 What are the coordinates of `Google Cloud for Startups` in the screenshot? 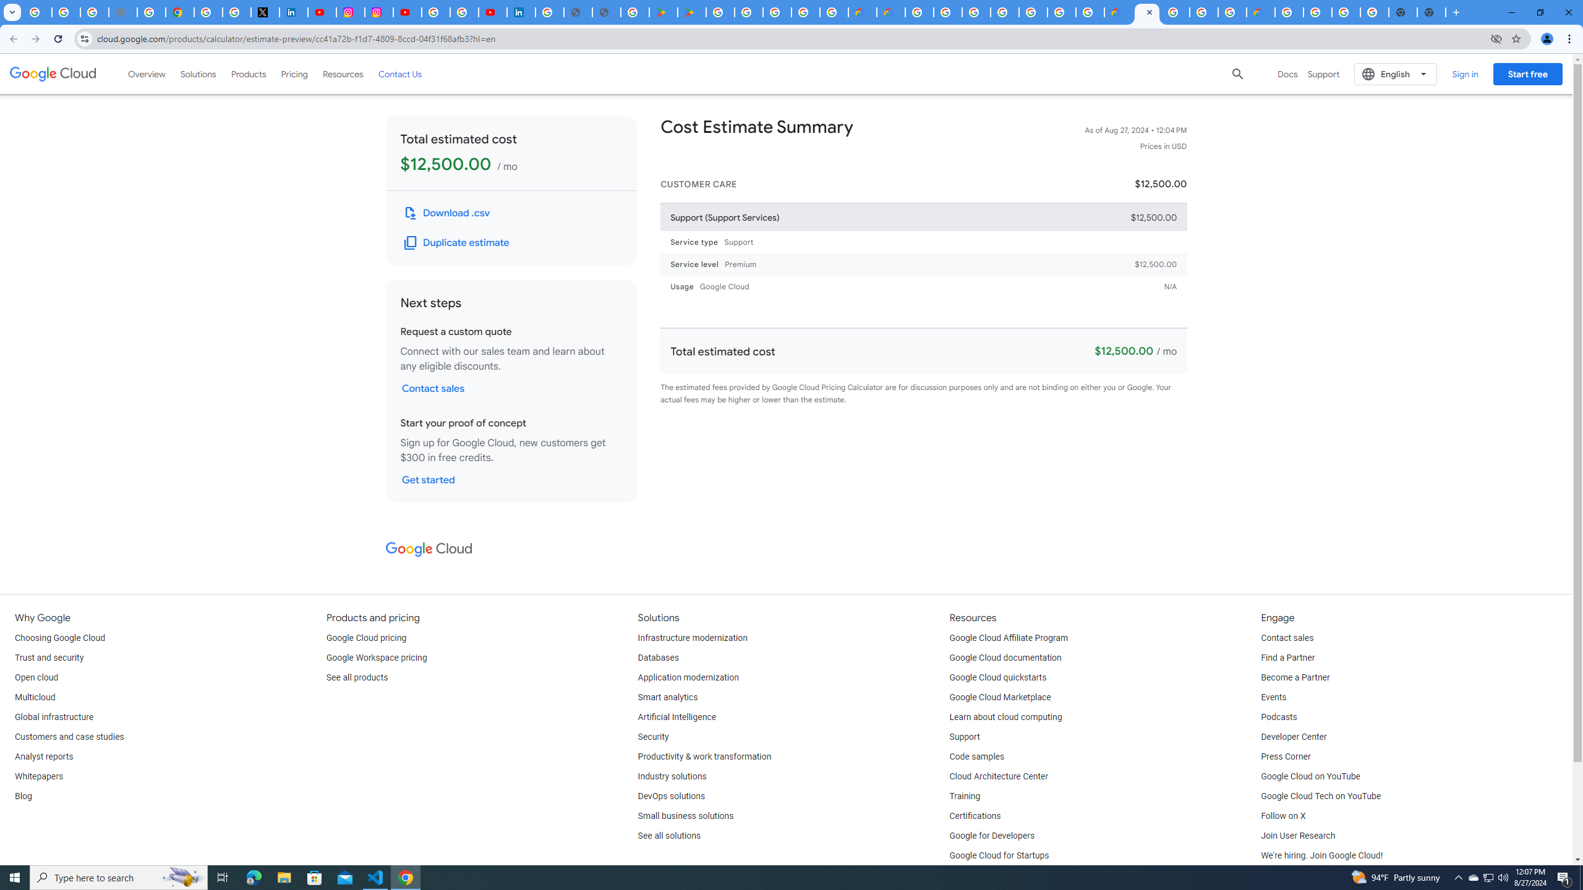 It's located at (999, 856).